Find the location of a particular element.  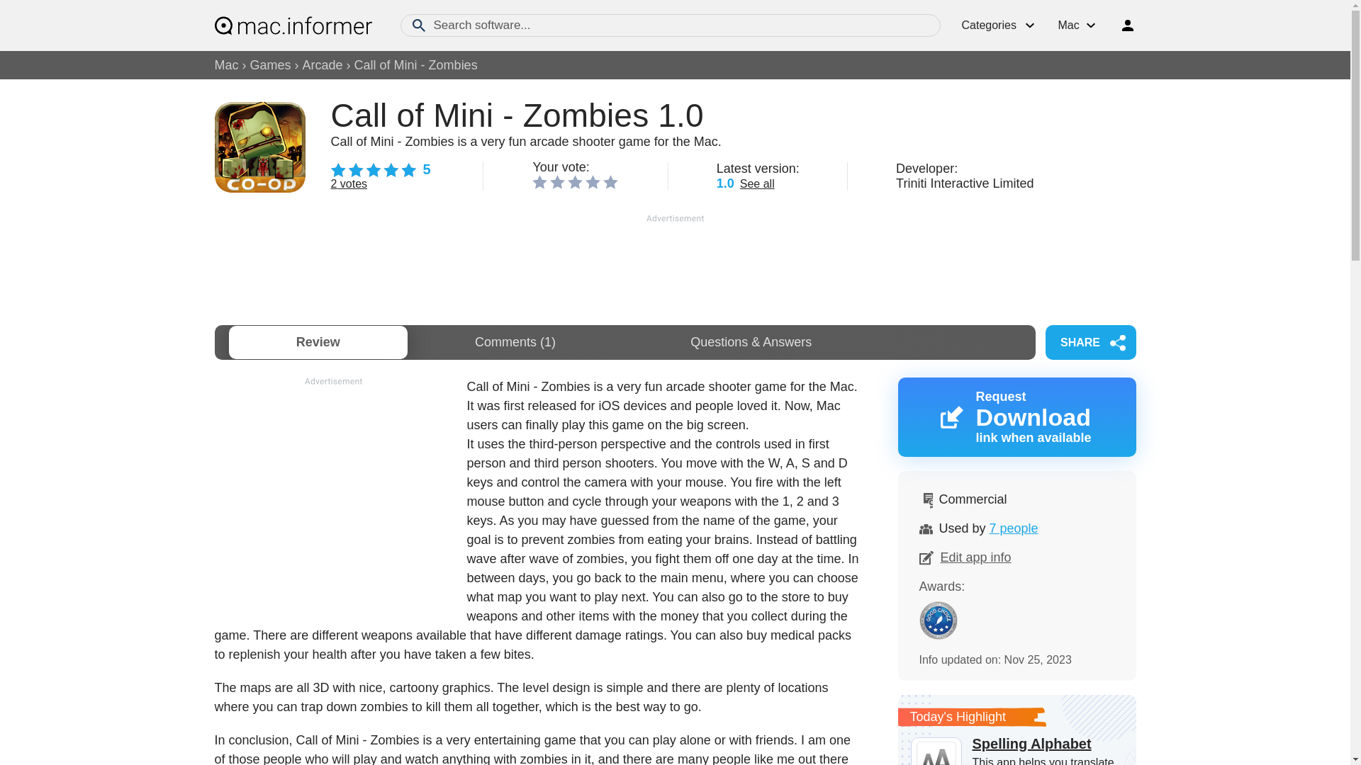

2 votes is located at coordinates (349, 183).